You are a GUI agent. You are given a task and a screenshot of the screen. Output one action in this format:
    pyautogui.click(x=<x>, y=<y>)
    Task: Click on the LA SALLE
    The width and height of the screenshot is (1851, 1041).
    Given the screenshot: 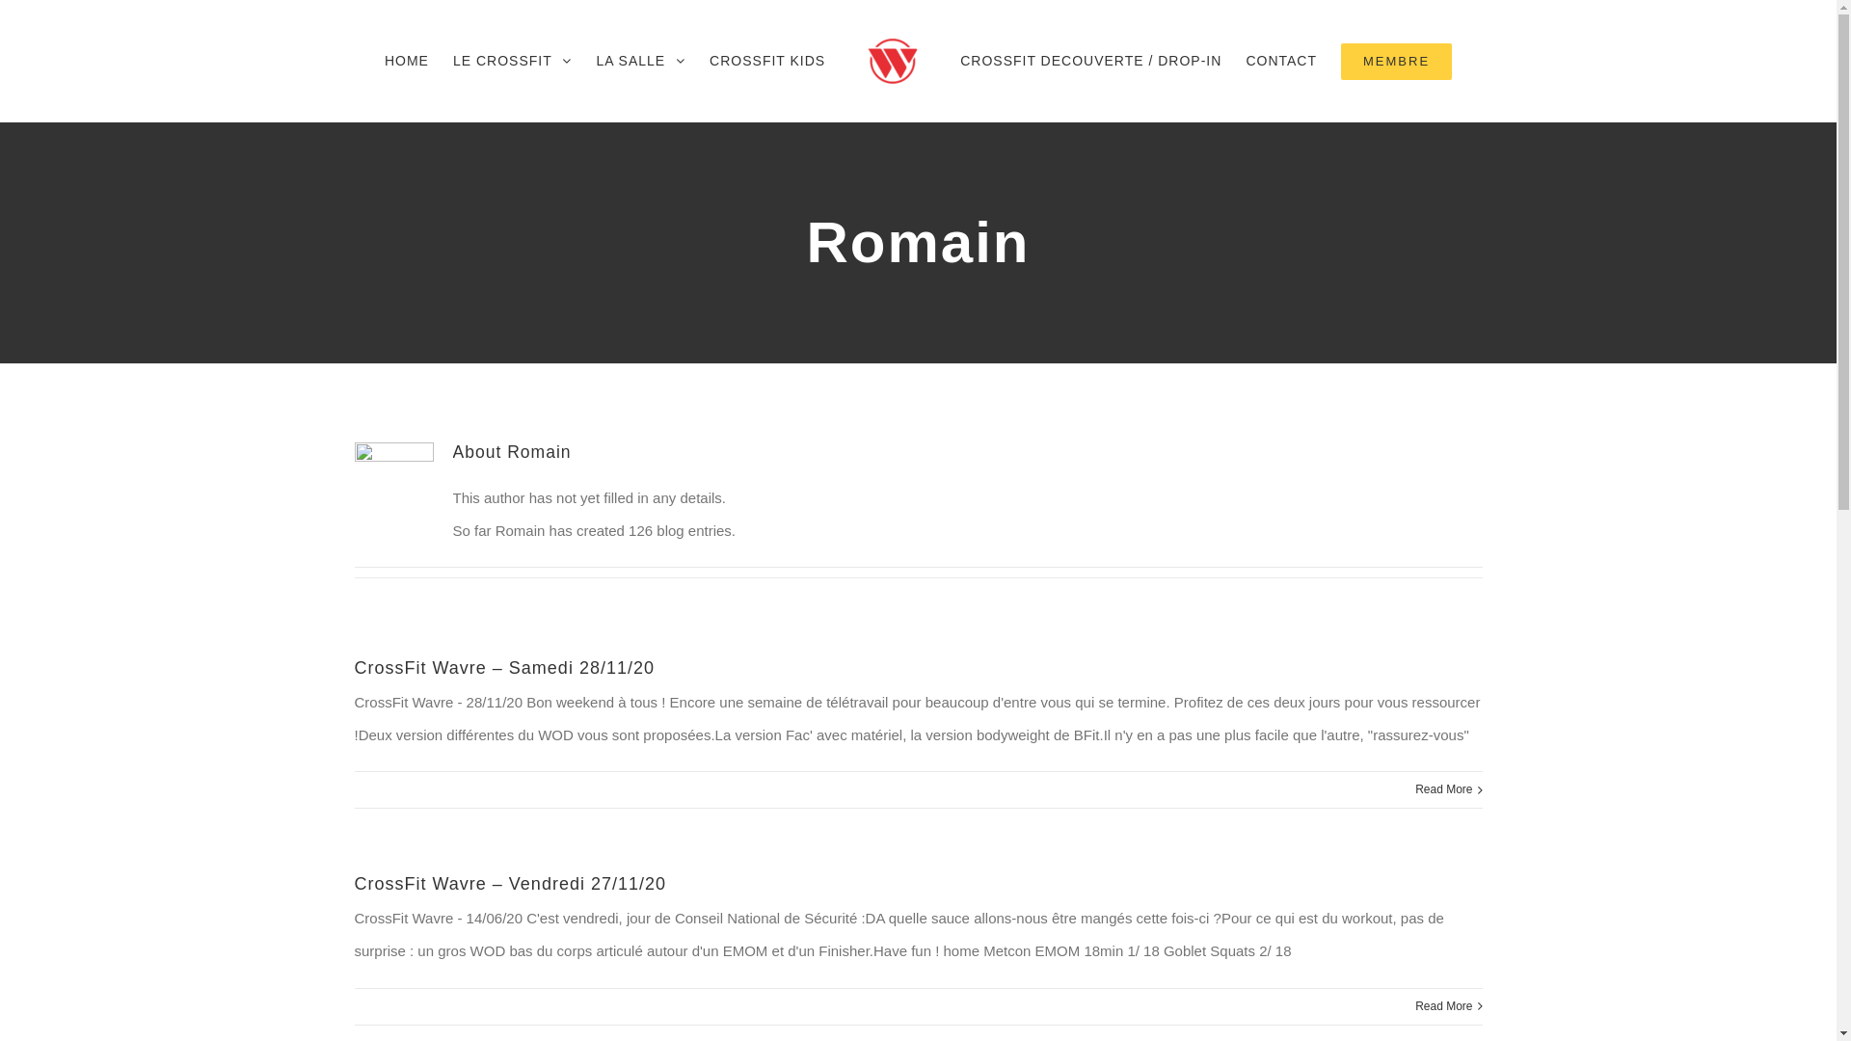 What is the action you would take?
    pyautogui.click(x=640, y=62)
    